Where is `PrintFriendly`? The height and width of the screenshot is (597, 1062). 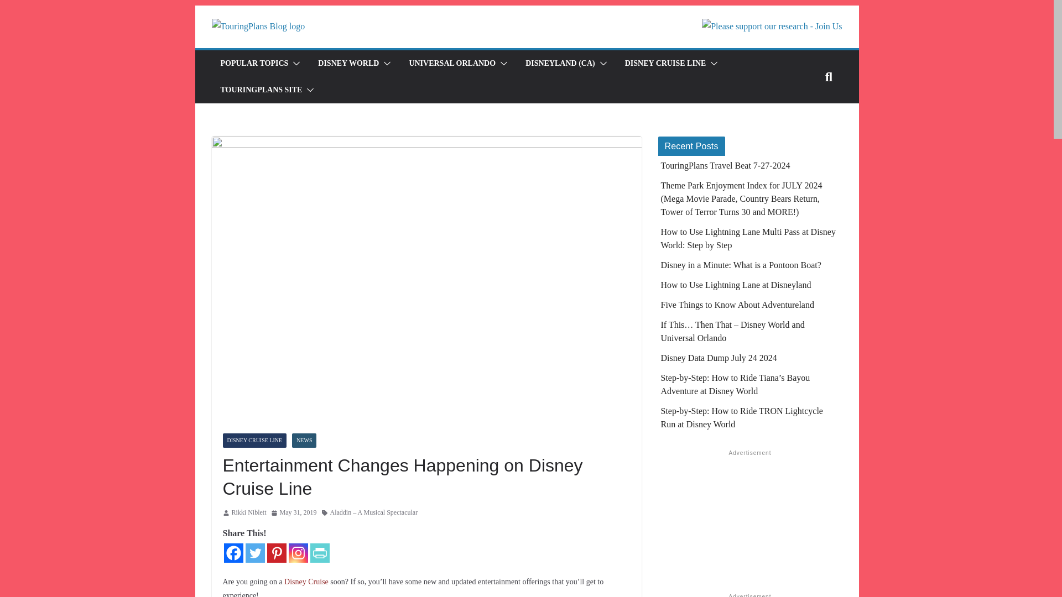 PrintFriendly is located at coordinates (320, 553).